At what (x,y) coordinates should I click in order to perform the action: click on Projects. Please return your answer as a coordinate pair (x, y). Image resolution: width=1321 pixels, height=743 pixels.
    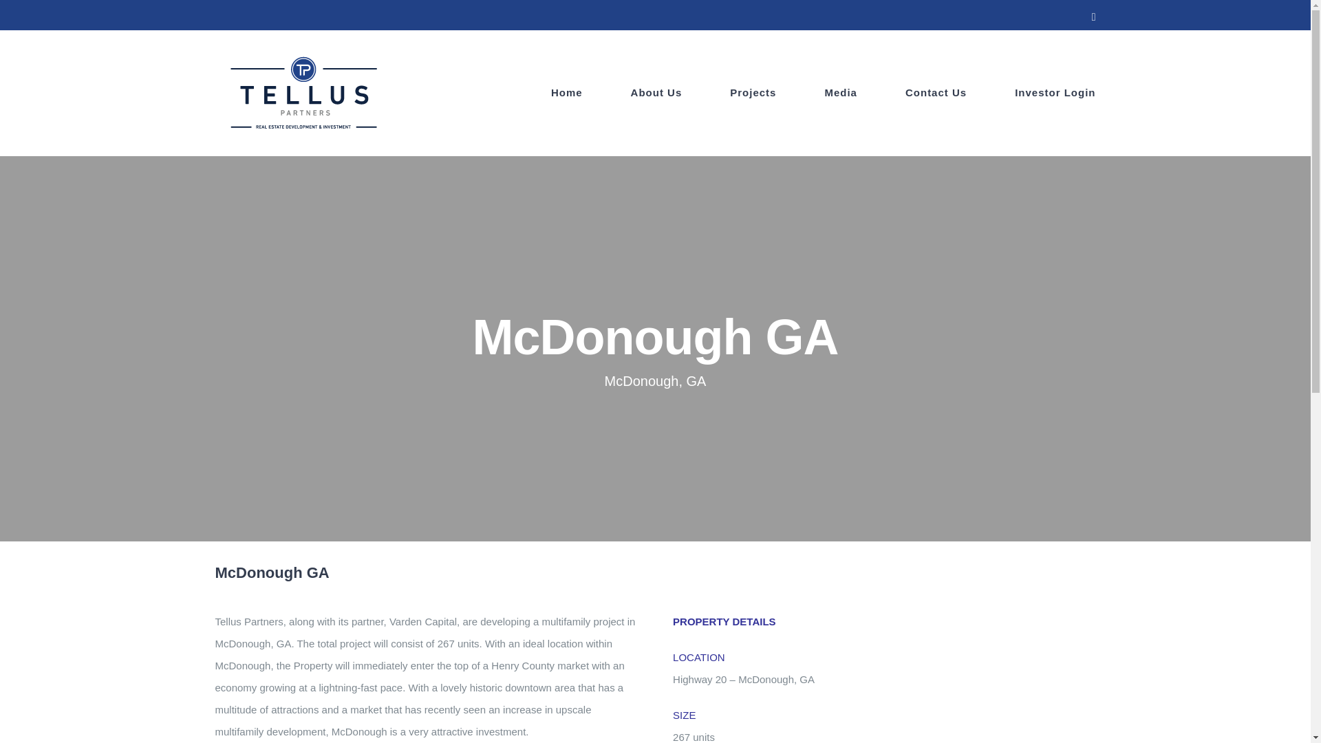
    Looking at the image, I should click on (753, 92).